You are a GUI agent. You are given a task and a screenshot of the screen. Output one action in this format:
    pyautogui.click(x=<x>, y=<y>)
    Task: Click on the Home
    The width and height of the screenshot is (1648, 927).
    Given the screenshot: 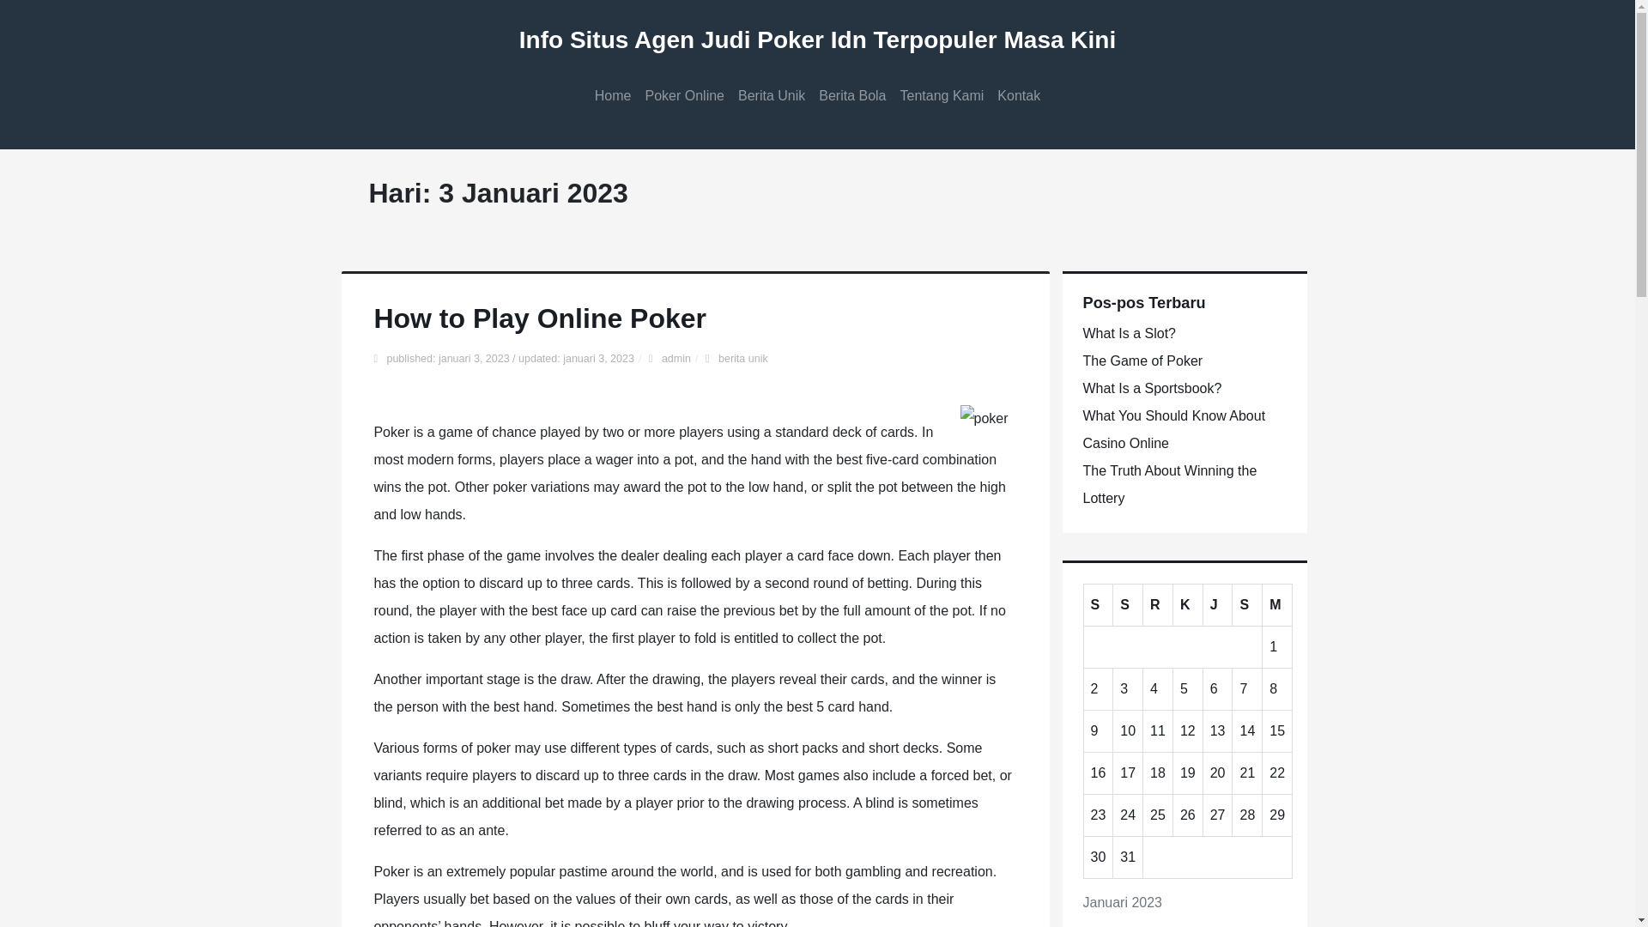 What is the action you would take?
    pyautogui.click(x=613, y=96)
    